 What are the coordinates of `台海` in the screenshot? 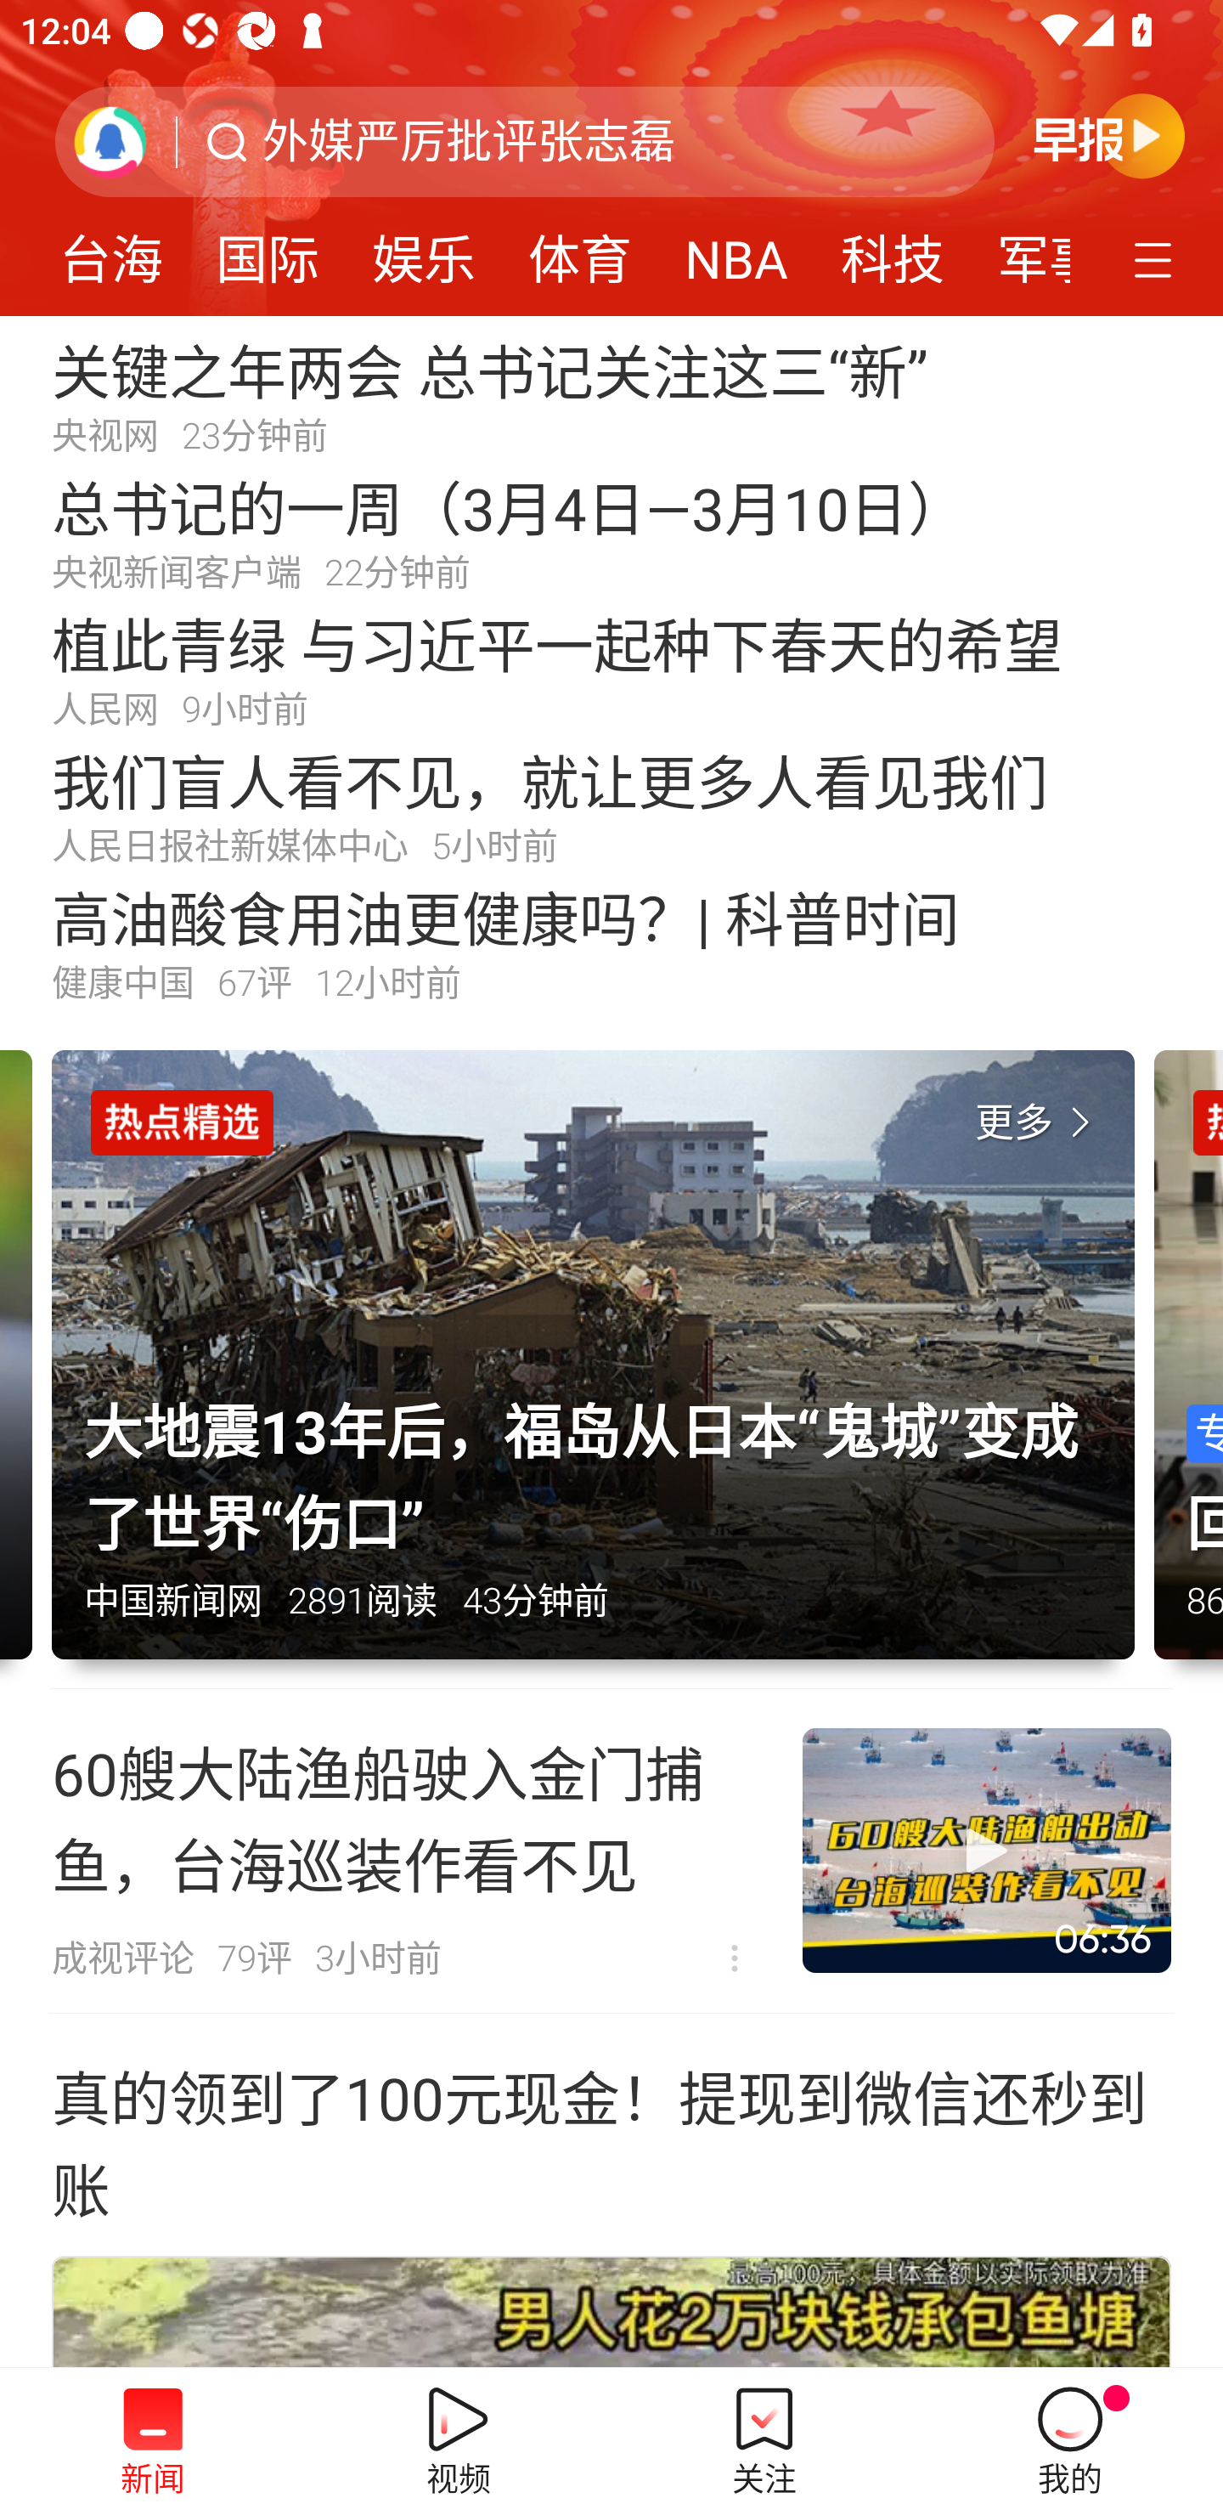 It's located at (110, 250).